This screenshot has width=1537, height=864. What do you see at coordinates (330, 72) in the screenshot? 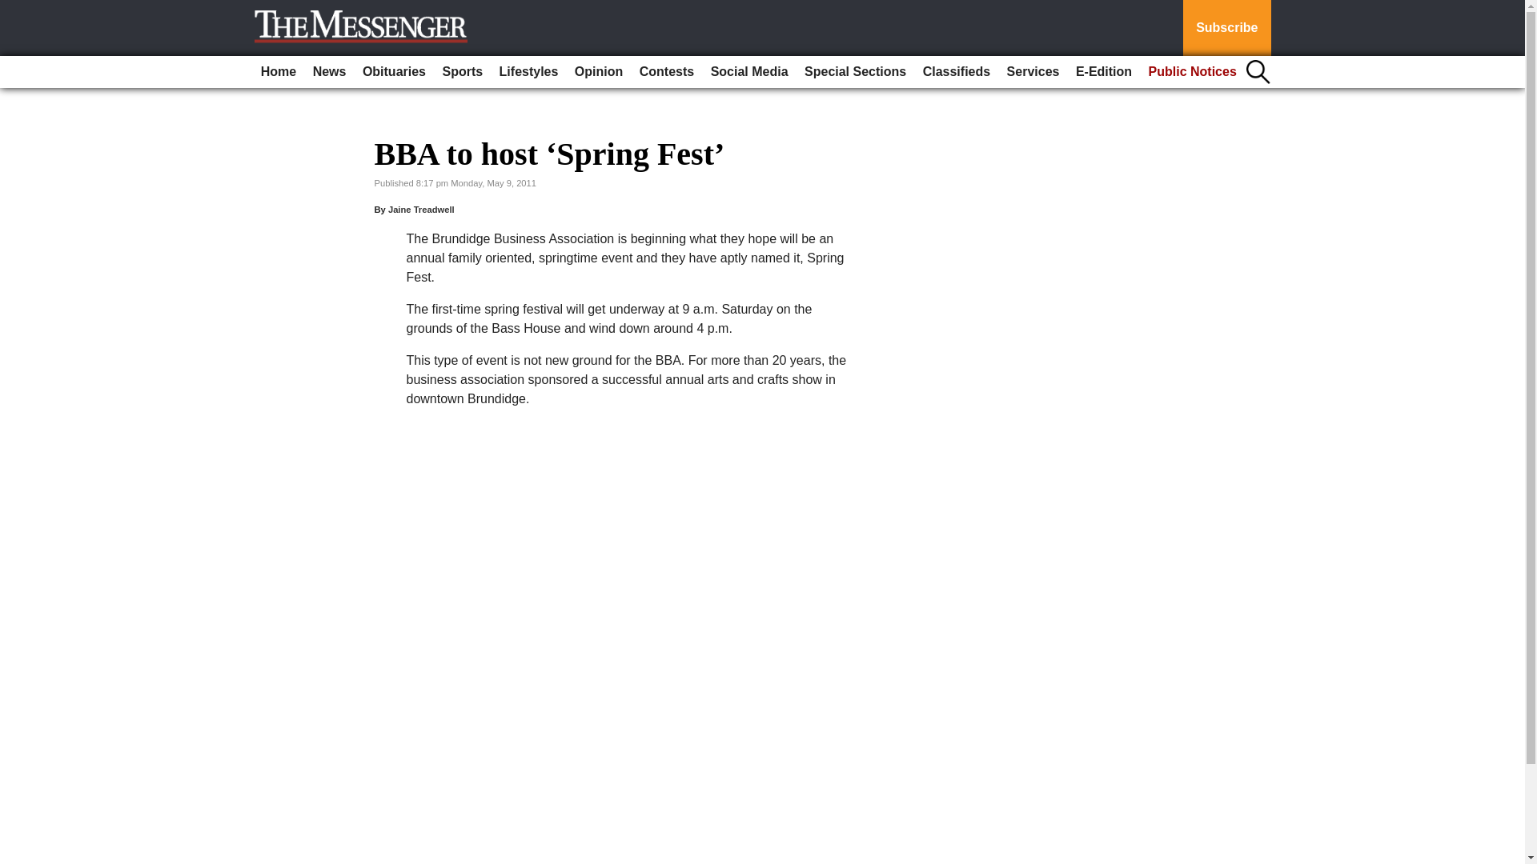
I see `News` at bounding box center [330, 72].